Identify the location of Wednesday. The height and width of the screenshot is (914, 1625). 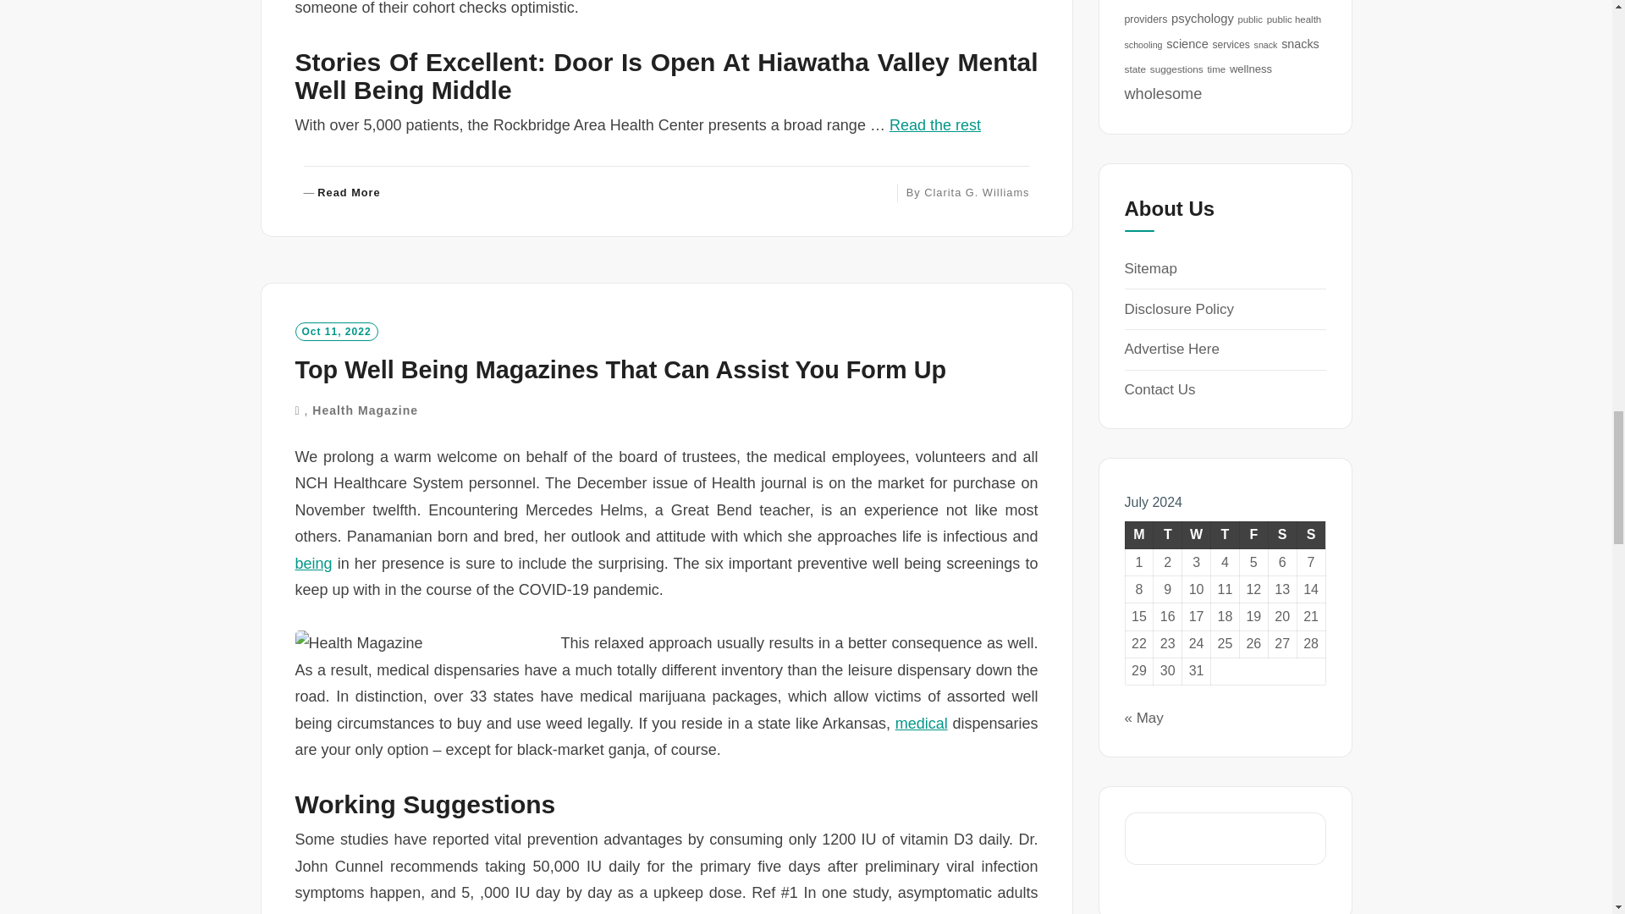
(1197, 535).